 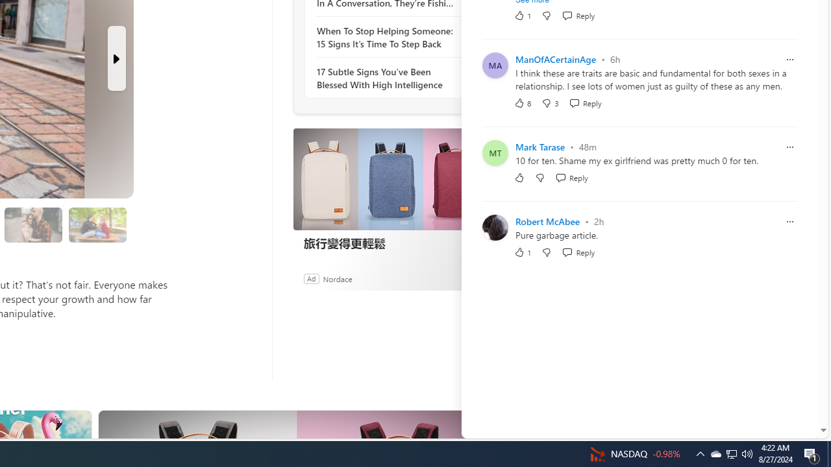 I want to click on Ad, so click(x=311, y=278).